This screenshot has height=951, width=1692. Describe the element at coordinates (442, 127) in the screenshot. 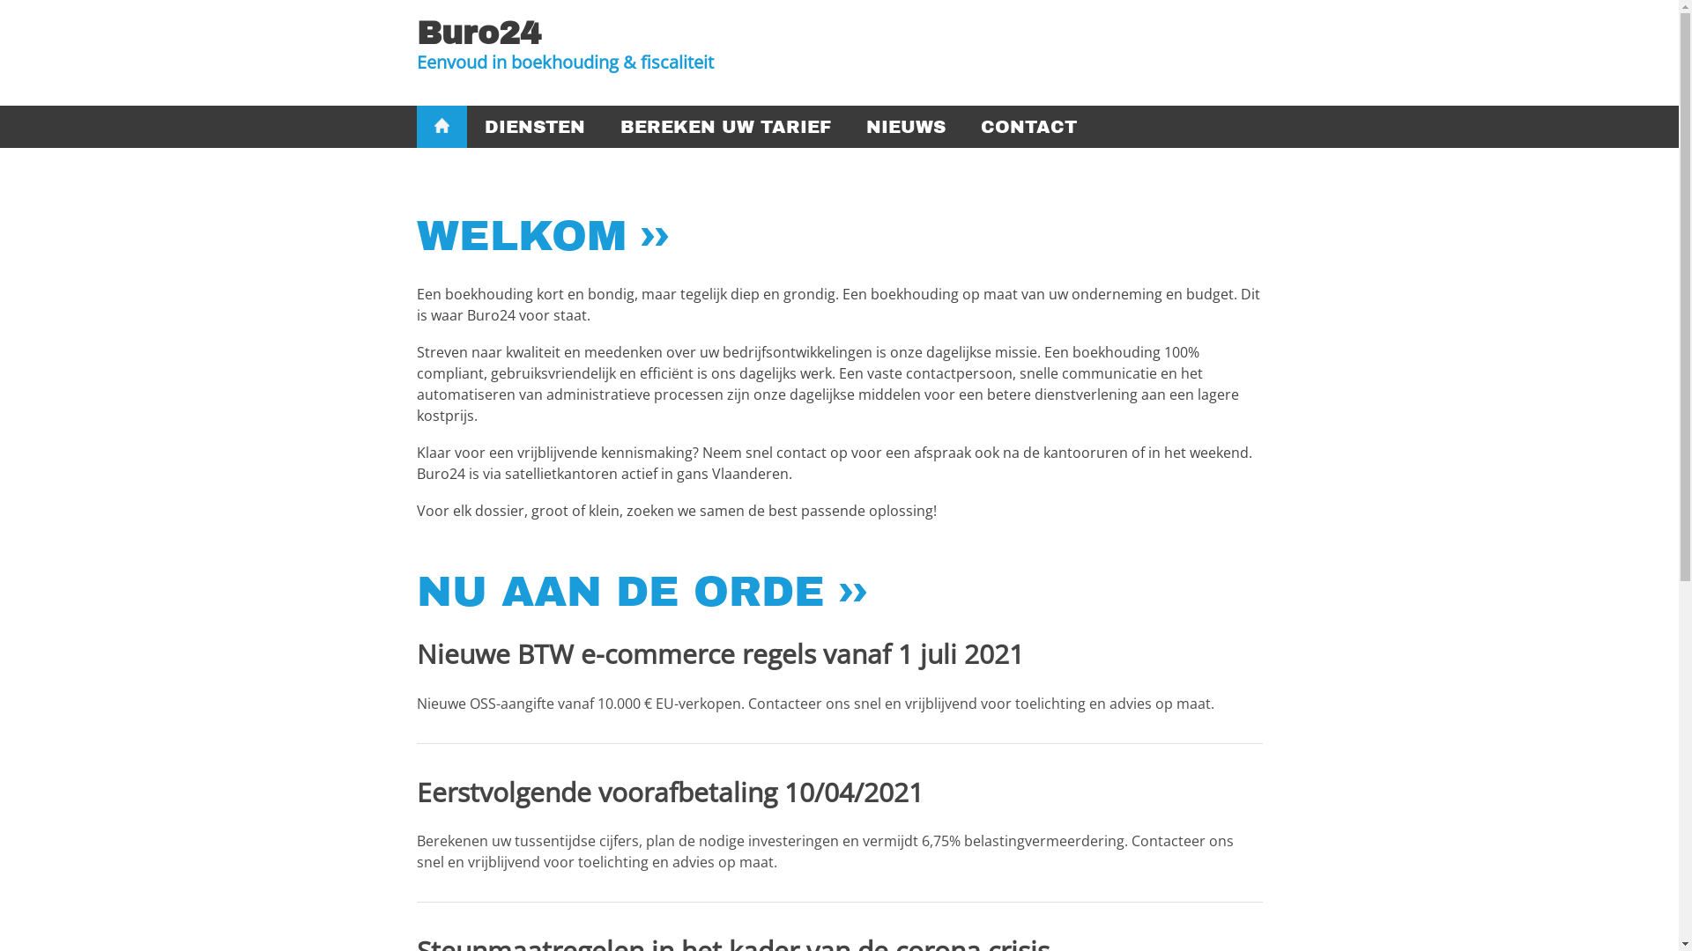

I see `Home` at that location.